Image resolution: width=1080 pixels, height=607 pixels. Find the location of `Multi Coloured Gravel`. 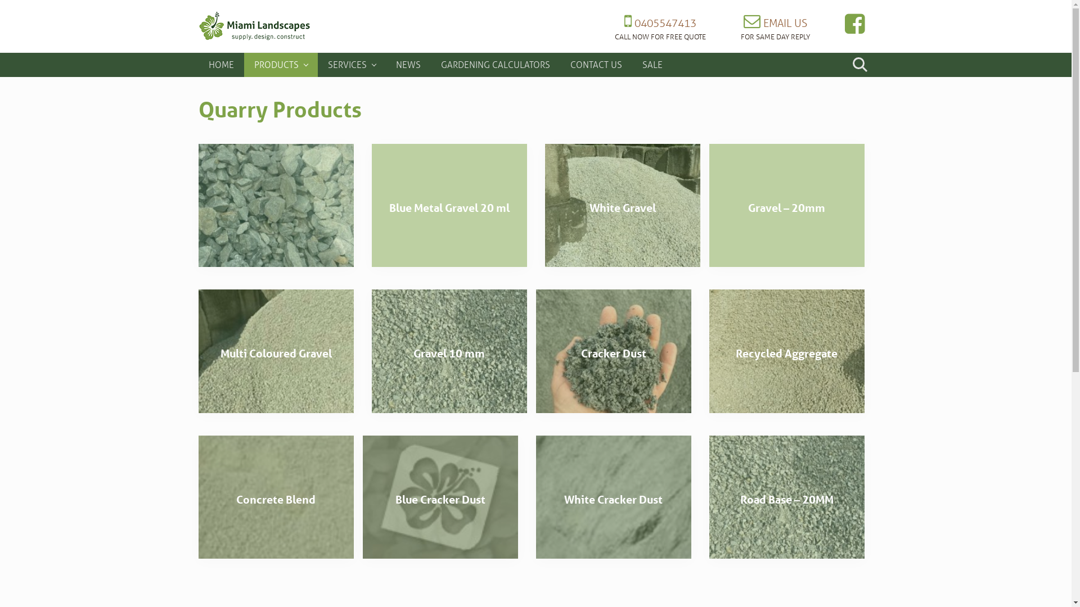

Multi Coloured Gravel is located at coordinates (276, 351).